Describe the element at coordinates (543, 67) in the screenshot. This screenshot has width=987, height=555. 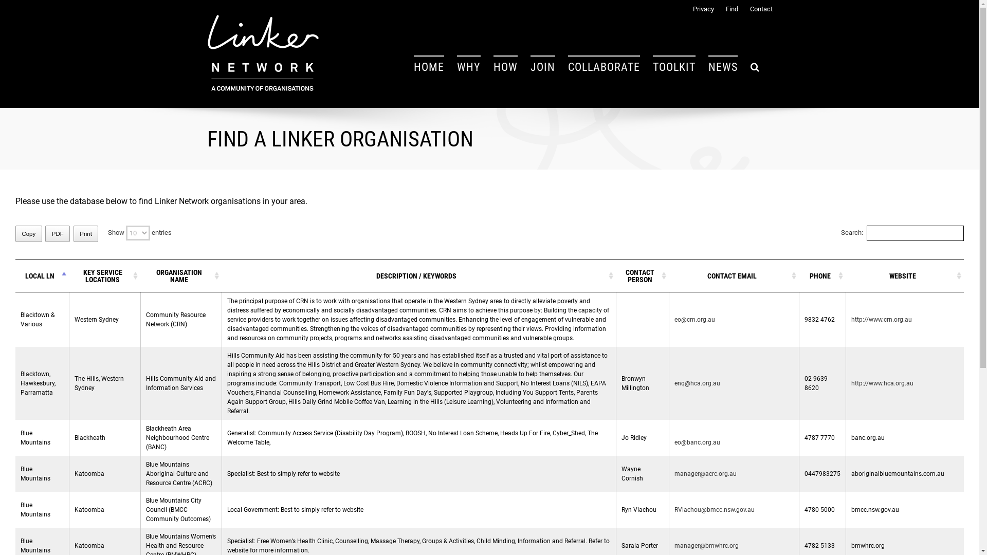
I see `JOIN` at that location.